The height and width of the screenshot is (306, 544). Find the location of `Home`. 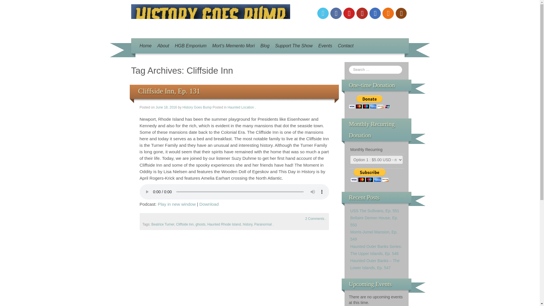

Home is located at coordinates (145, 46).